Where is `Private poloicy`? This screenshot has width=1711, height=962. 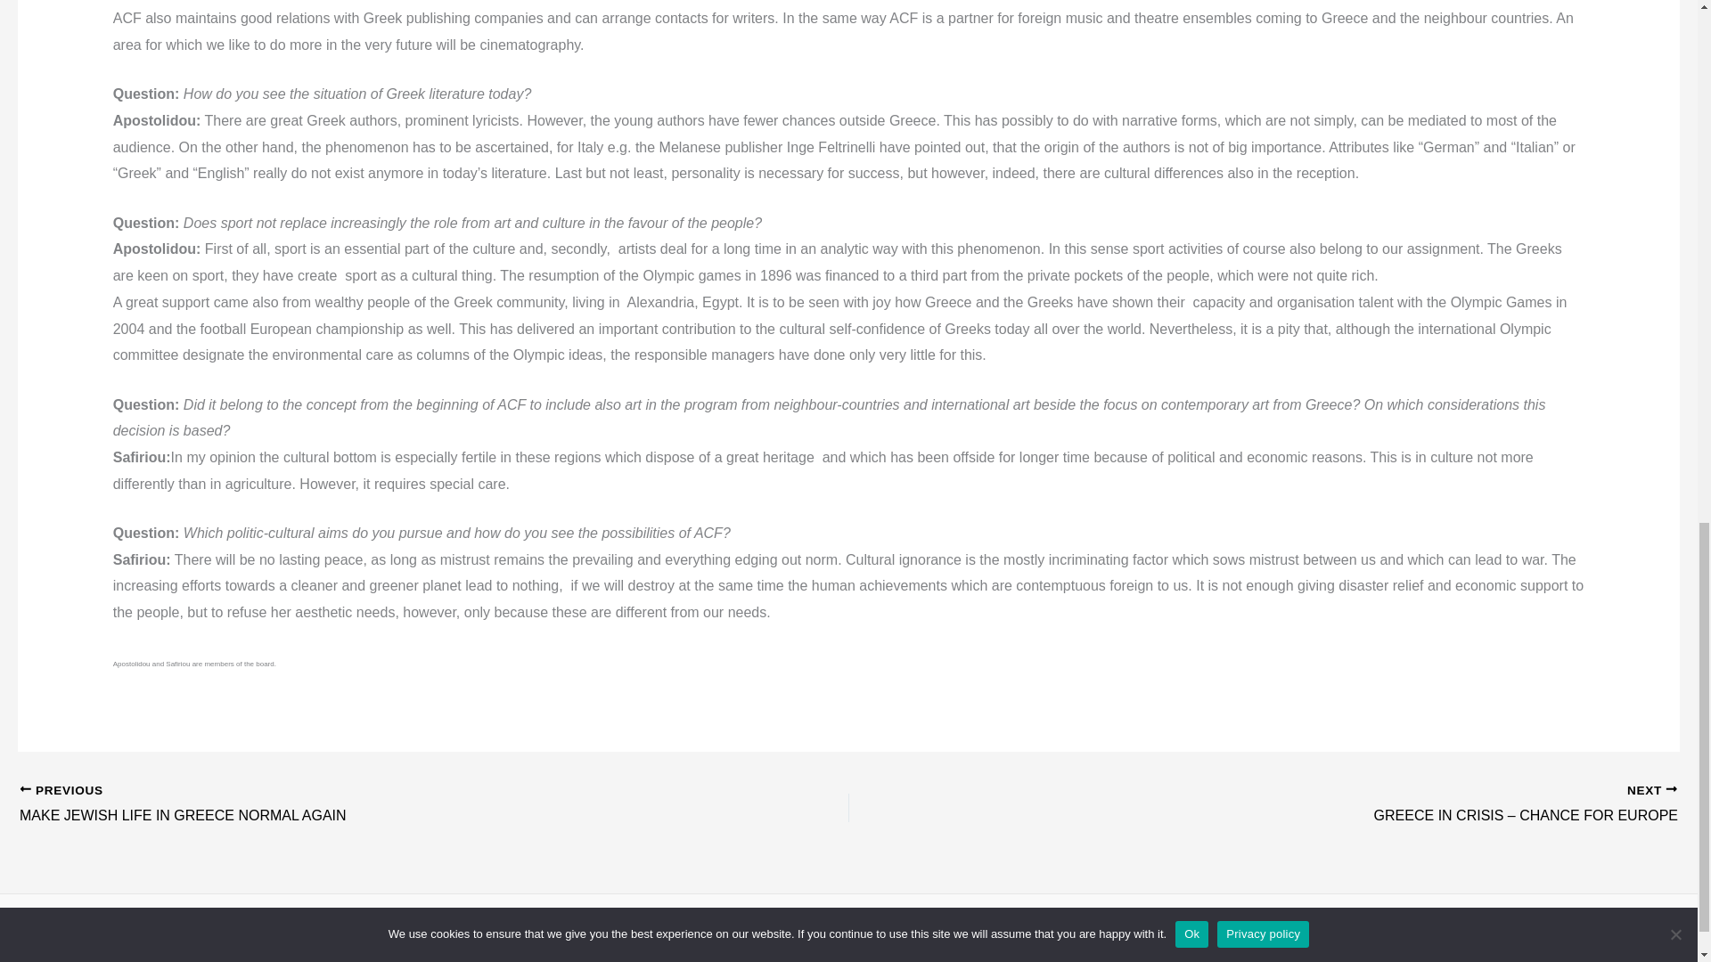
Private poloicy is located at coordinates (1246, 947).